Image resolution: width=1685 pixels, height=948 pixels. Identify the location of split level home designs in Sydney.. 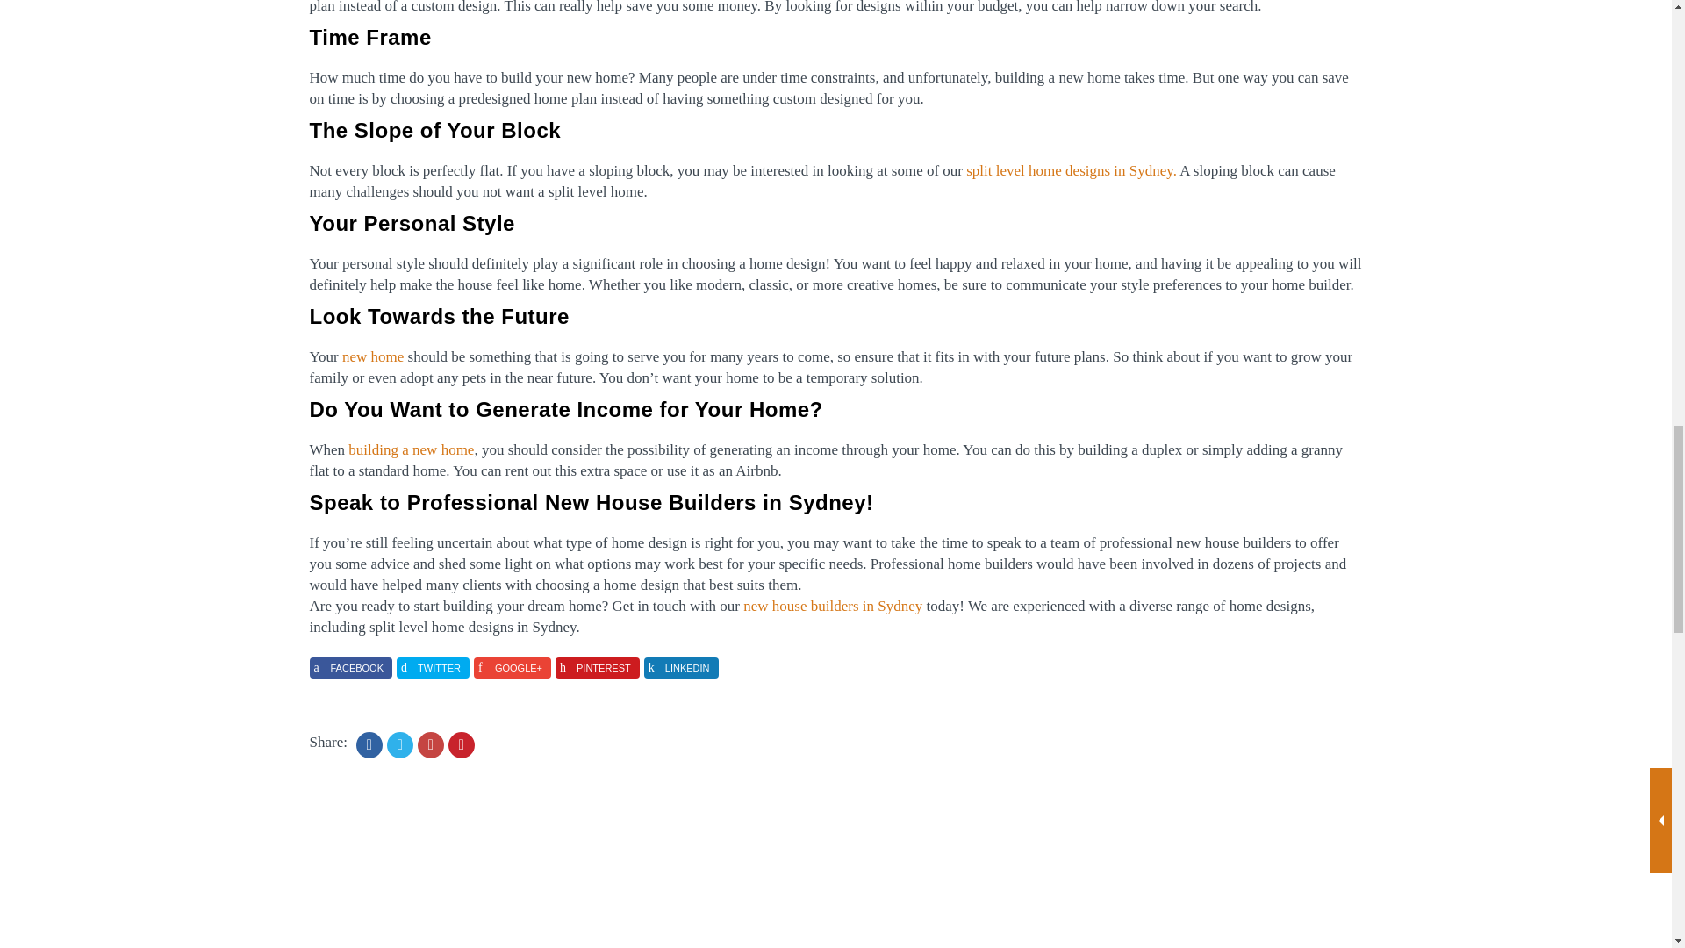
(1071, 170).